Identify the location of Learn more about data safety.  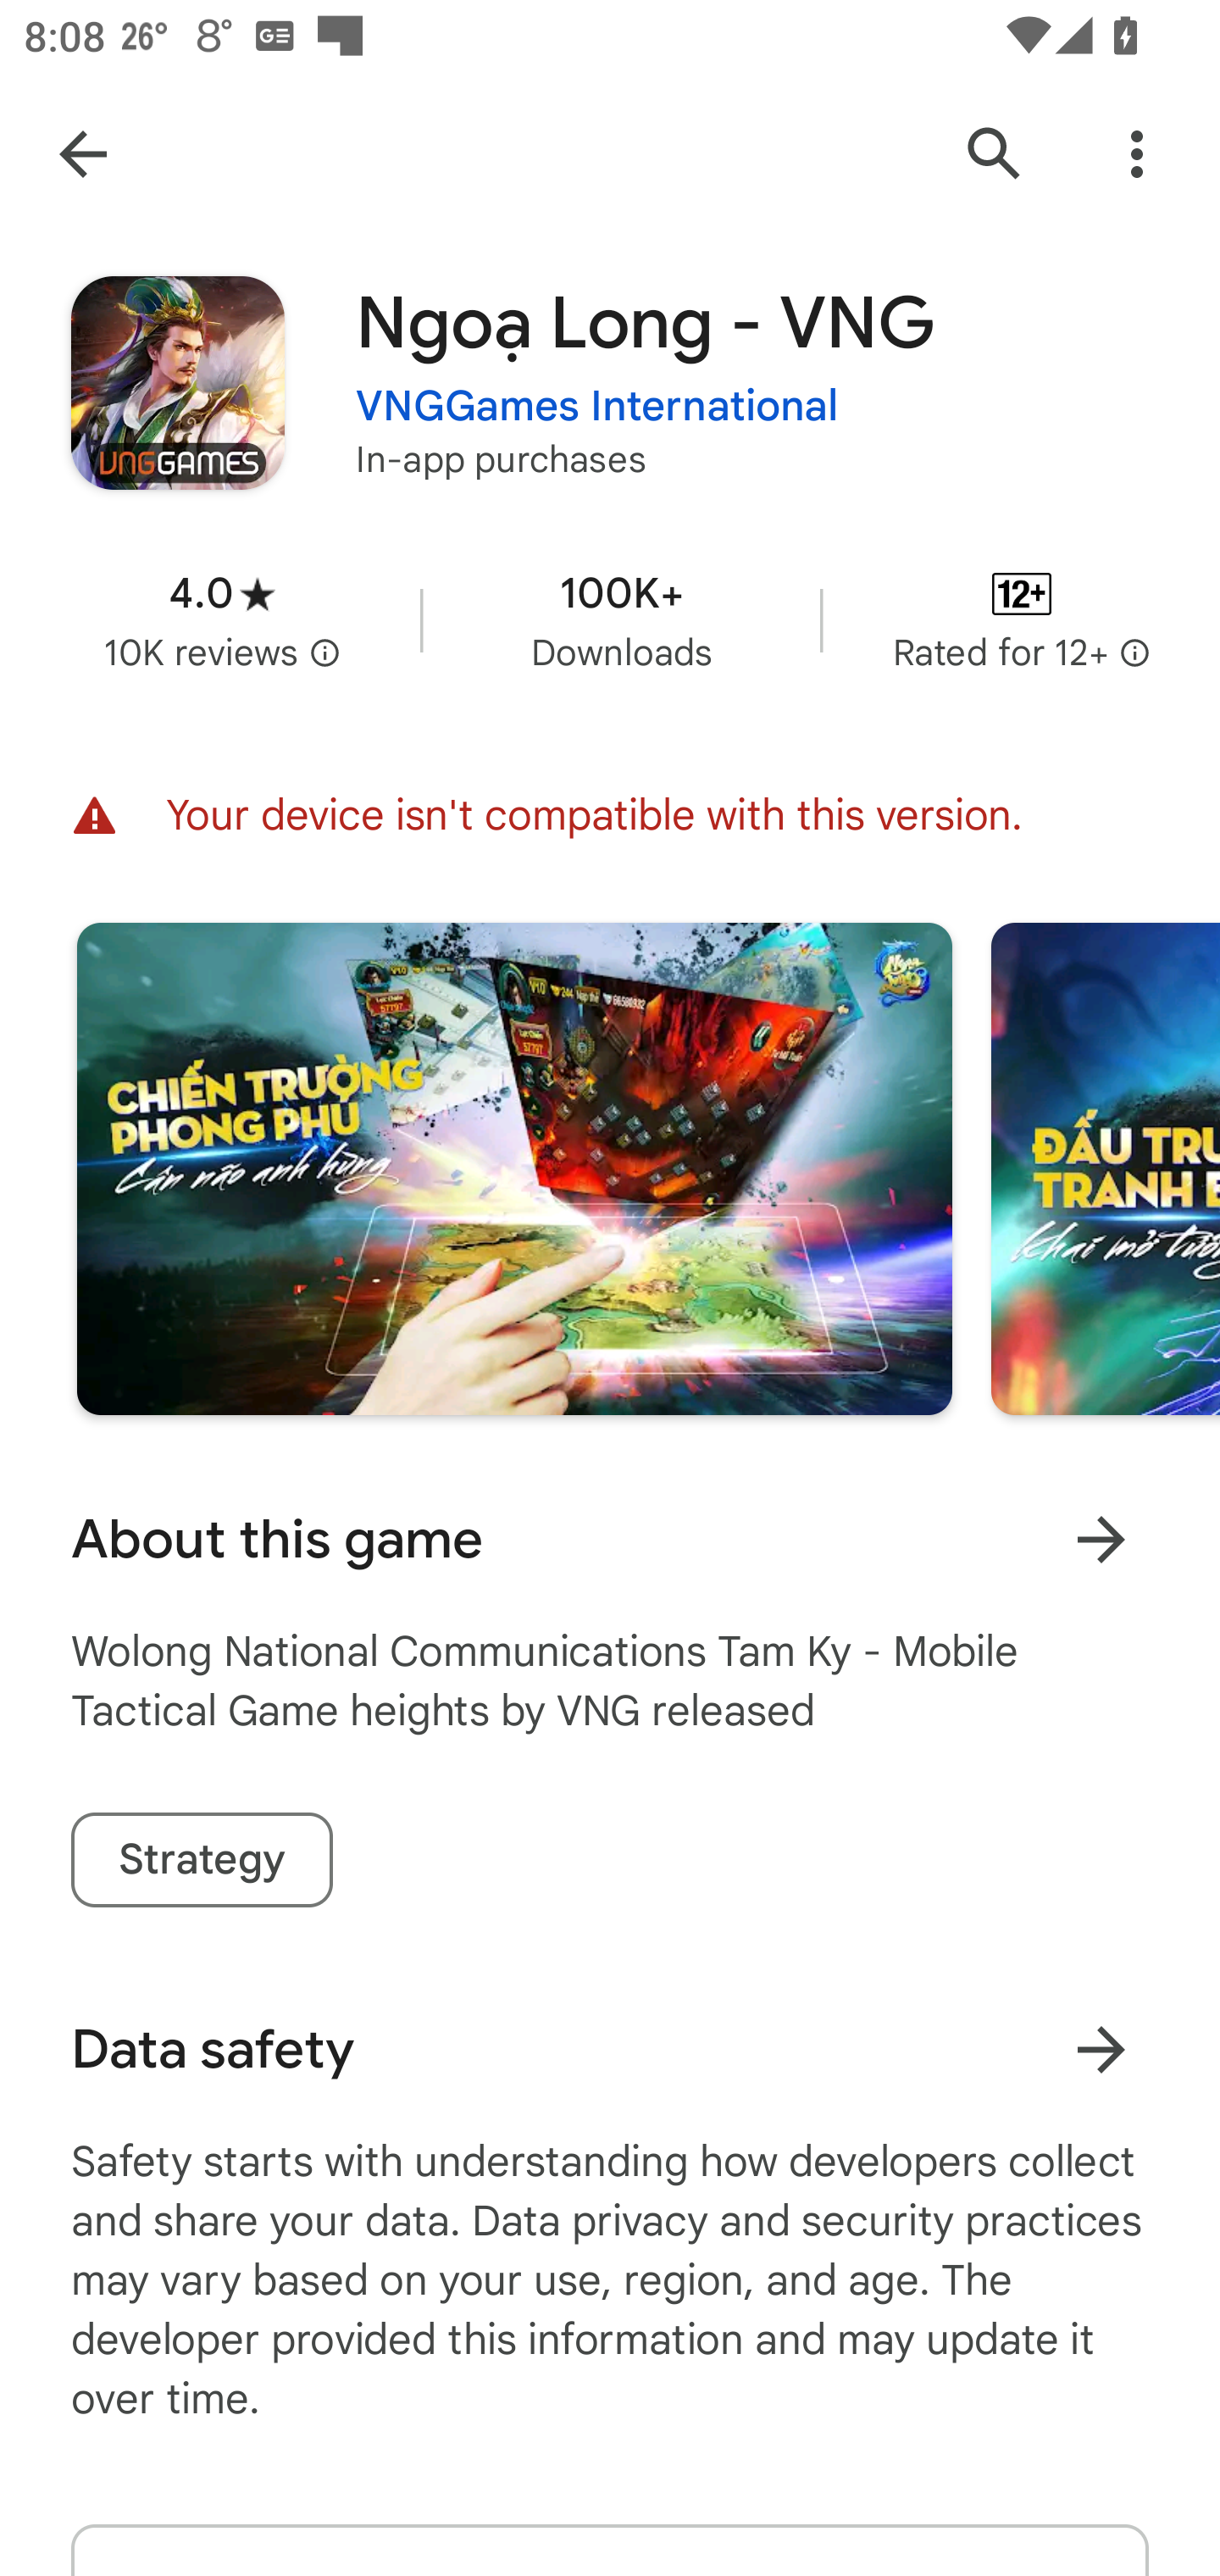
(1101, 2049).